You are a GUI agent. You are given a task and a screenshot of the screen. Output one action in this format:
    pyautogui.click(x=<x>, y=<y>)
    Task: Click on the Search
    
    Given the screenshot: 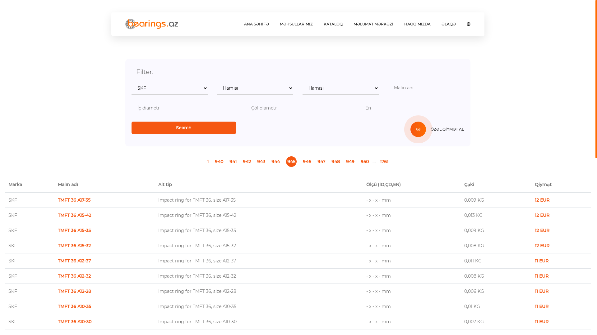 What is the action you would take?
    pyautogui.click(x=183, y=128)
    